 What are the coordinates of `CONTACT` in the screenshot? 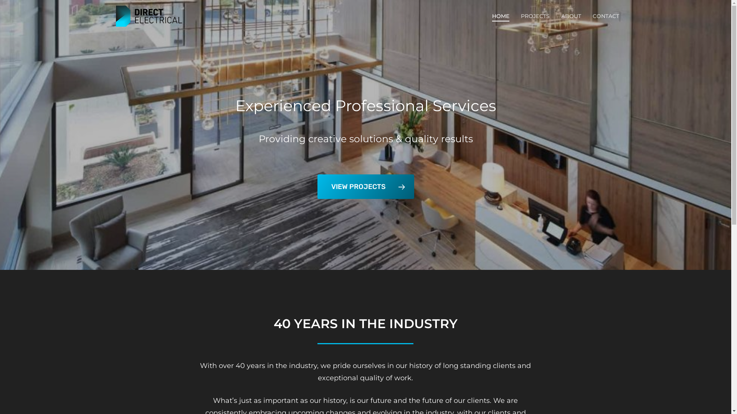 It's located at (606, 16).